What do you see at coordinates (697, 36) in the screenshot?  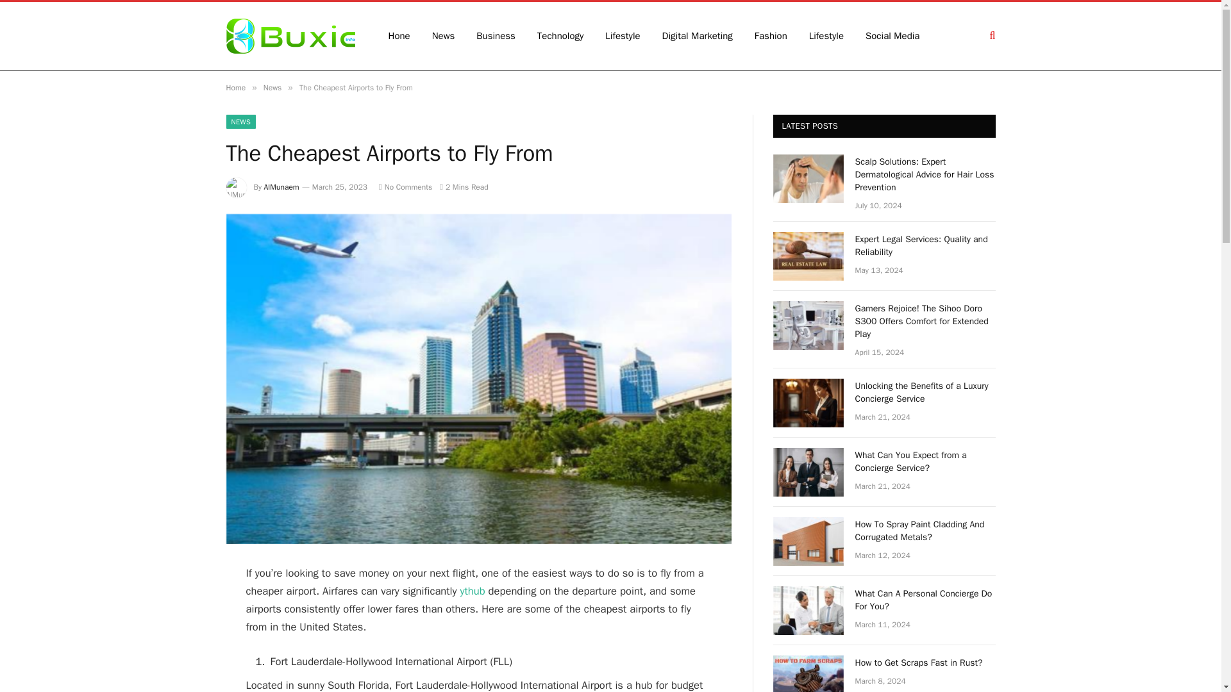 I see `Digital Marketing` at bounding box center [697, 36].